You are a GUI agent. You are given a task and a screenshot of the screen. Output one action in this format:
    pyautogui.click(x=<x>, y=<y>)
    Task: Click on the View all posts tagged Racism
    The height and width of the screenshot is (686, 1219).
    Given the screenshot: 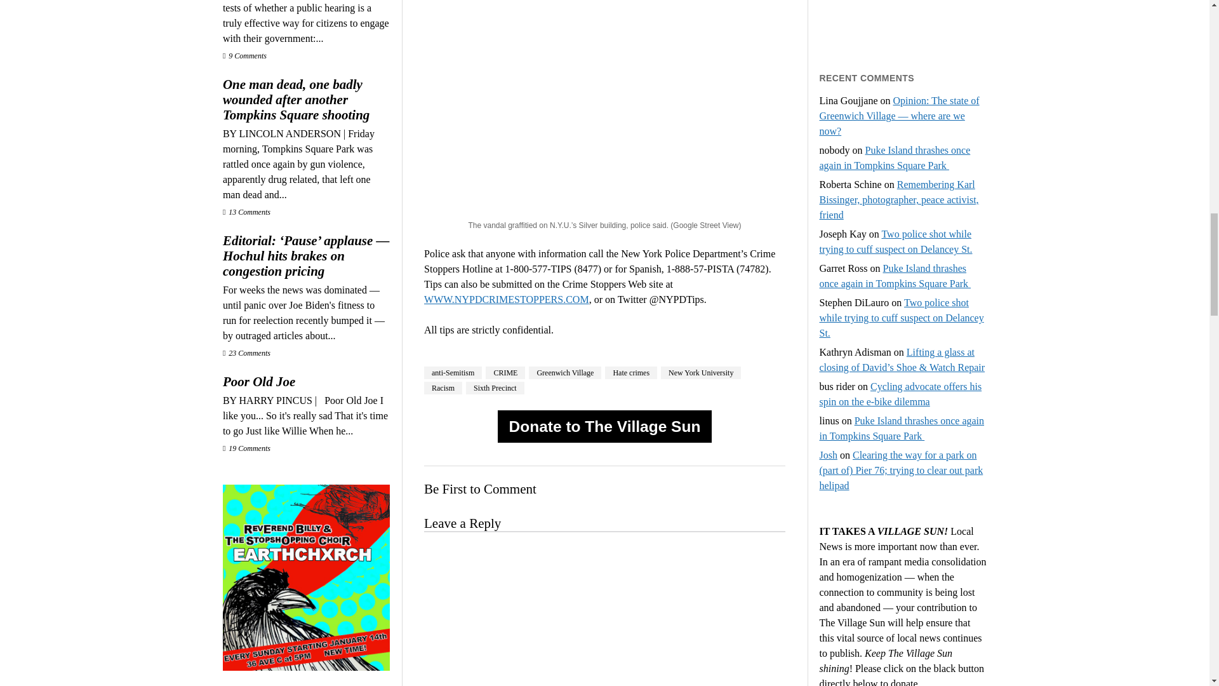 What is the action you would take?
    pyautogui.click(x=443, y=387)
    